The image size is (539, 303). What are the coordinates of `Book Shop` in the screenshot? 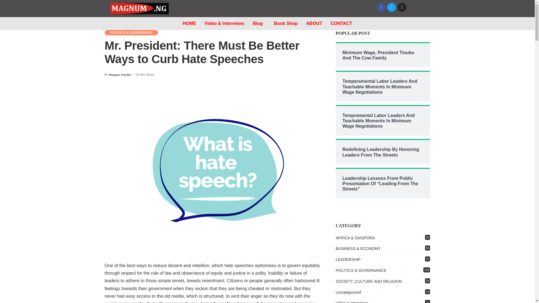 It's located at (286, 23).